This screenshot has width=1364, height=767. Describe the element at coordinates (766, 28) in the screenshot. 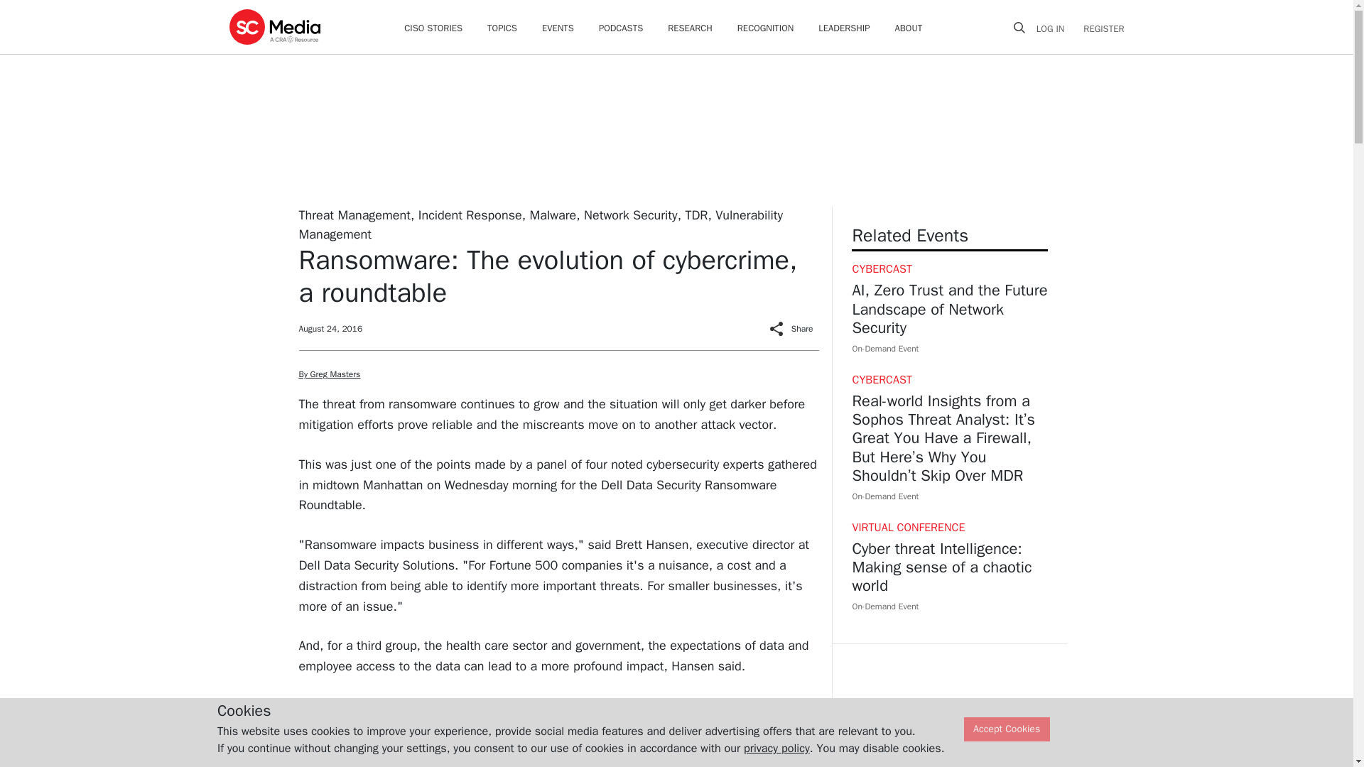

I see `RECOGNITION` at that location.